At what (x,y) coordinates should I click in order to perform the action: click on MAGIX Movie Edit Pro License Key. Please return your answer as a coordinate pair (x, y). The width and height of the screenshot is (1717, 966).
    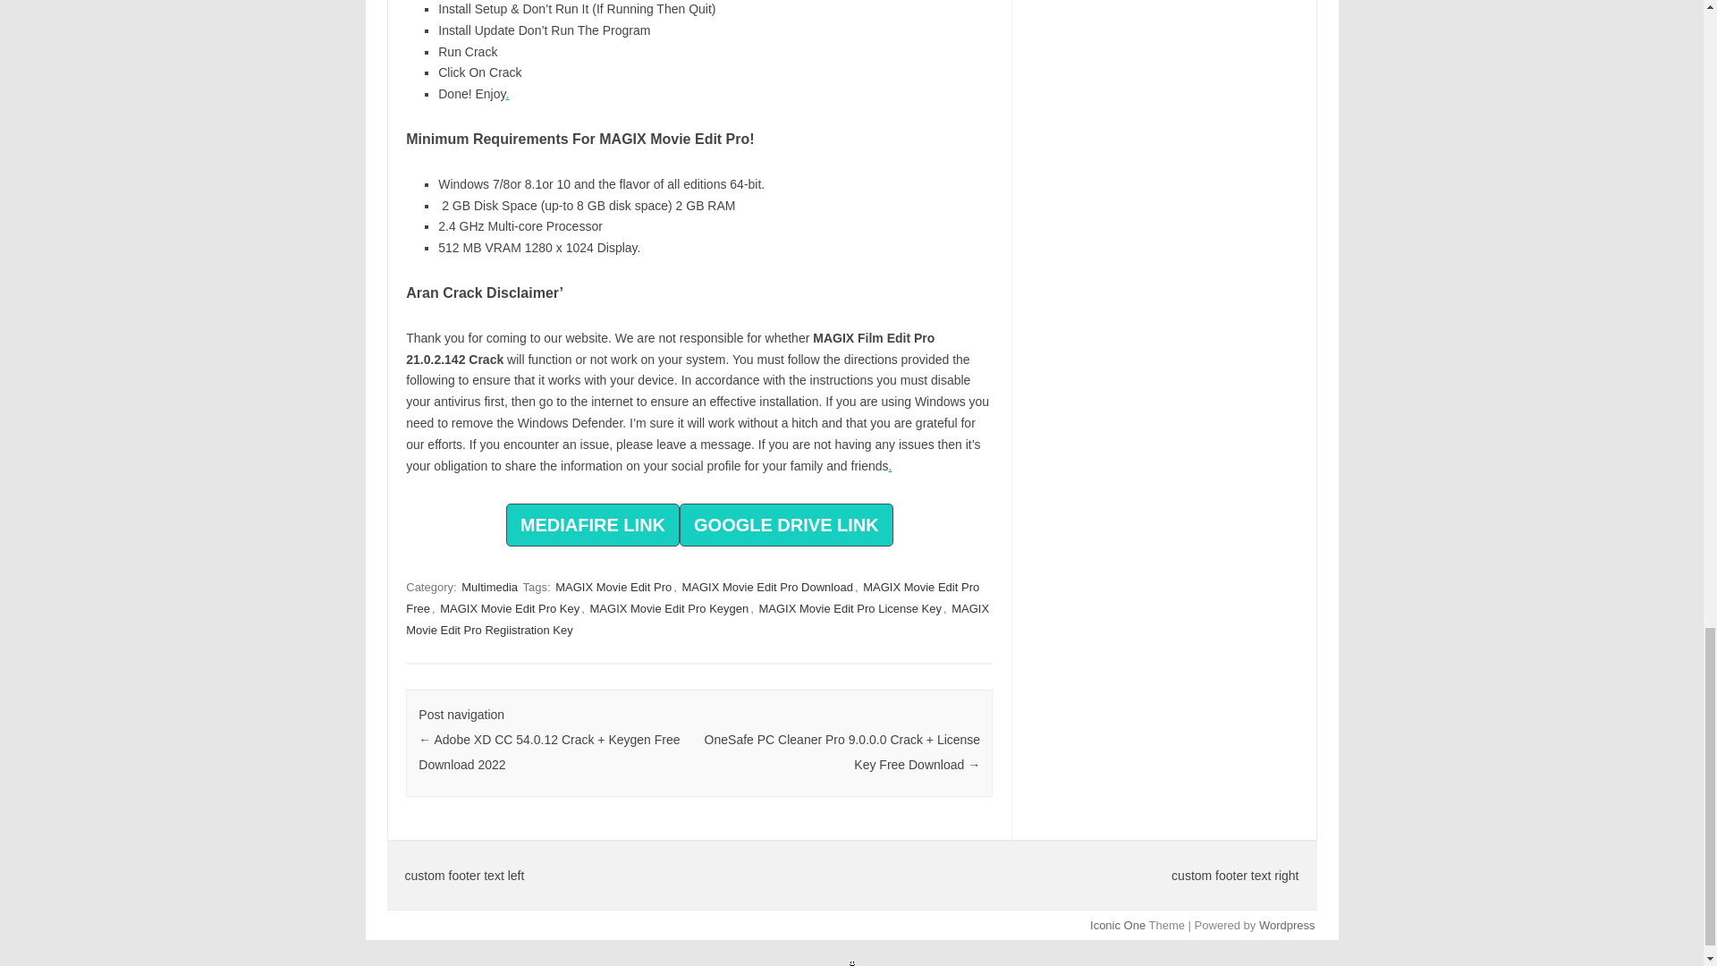
    Looking at the image, I should click on (850, 608).